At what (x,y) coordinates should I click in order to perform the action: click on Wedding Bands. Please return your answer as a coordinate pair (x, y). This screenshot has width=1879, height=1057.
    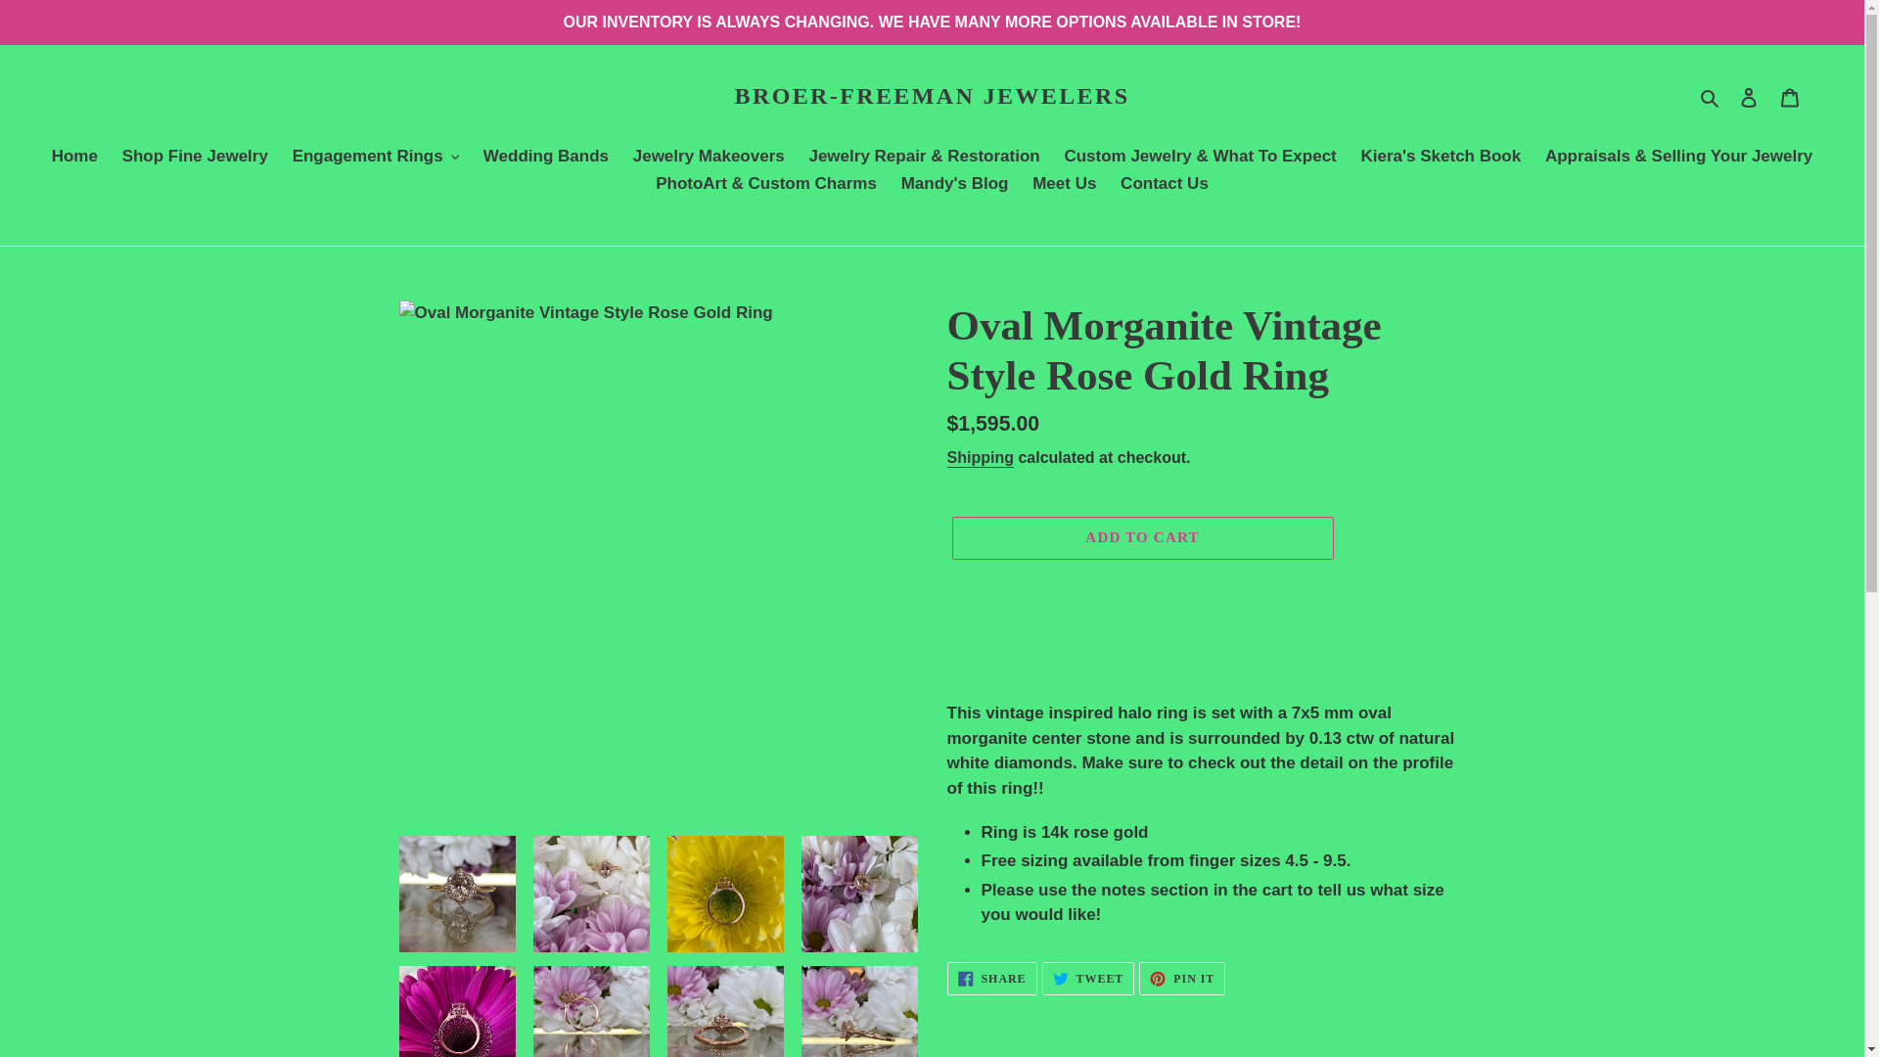
    Looking at the image, I should click on (545, 157).